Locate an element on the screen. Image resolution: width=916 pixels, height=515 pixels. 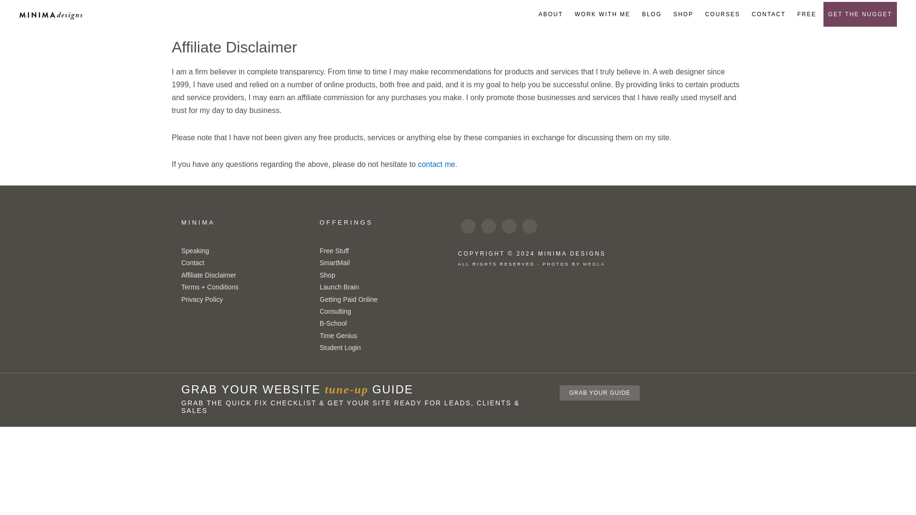
MEOLA is located at coordinates (594, 264).